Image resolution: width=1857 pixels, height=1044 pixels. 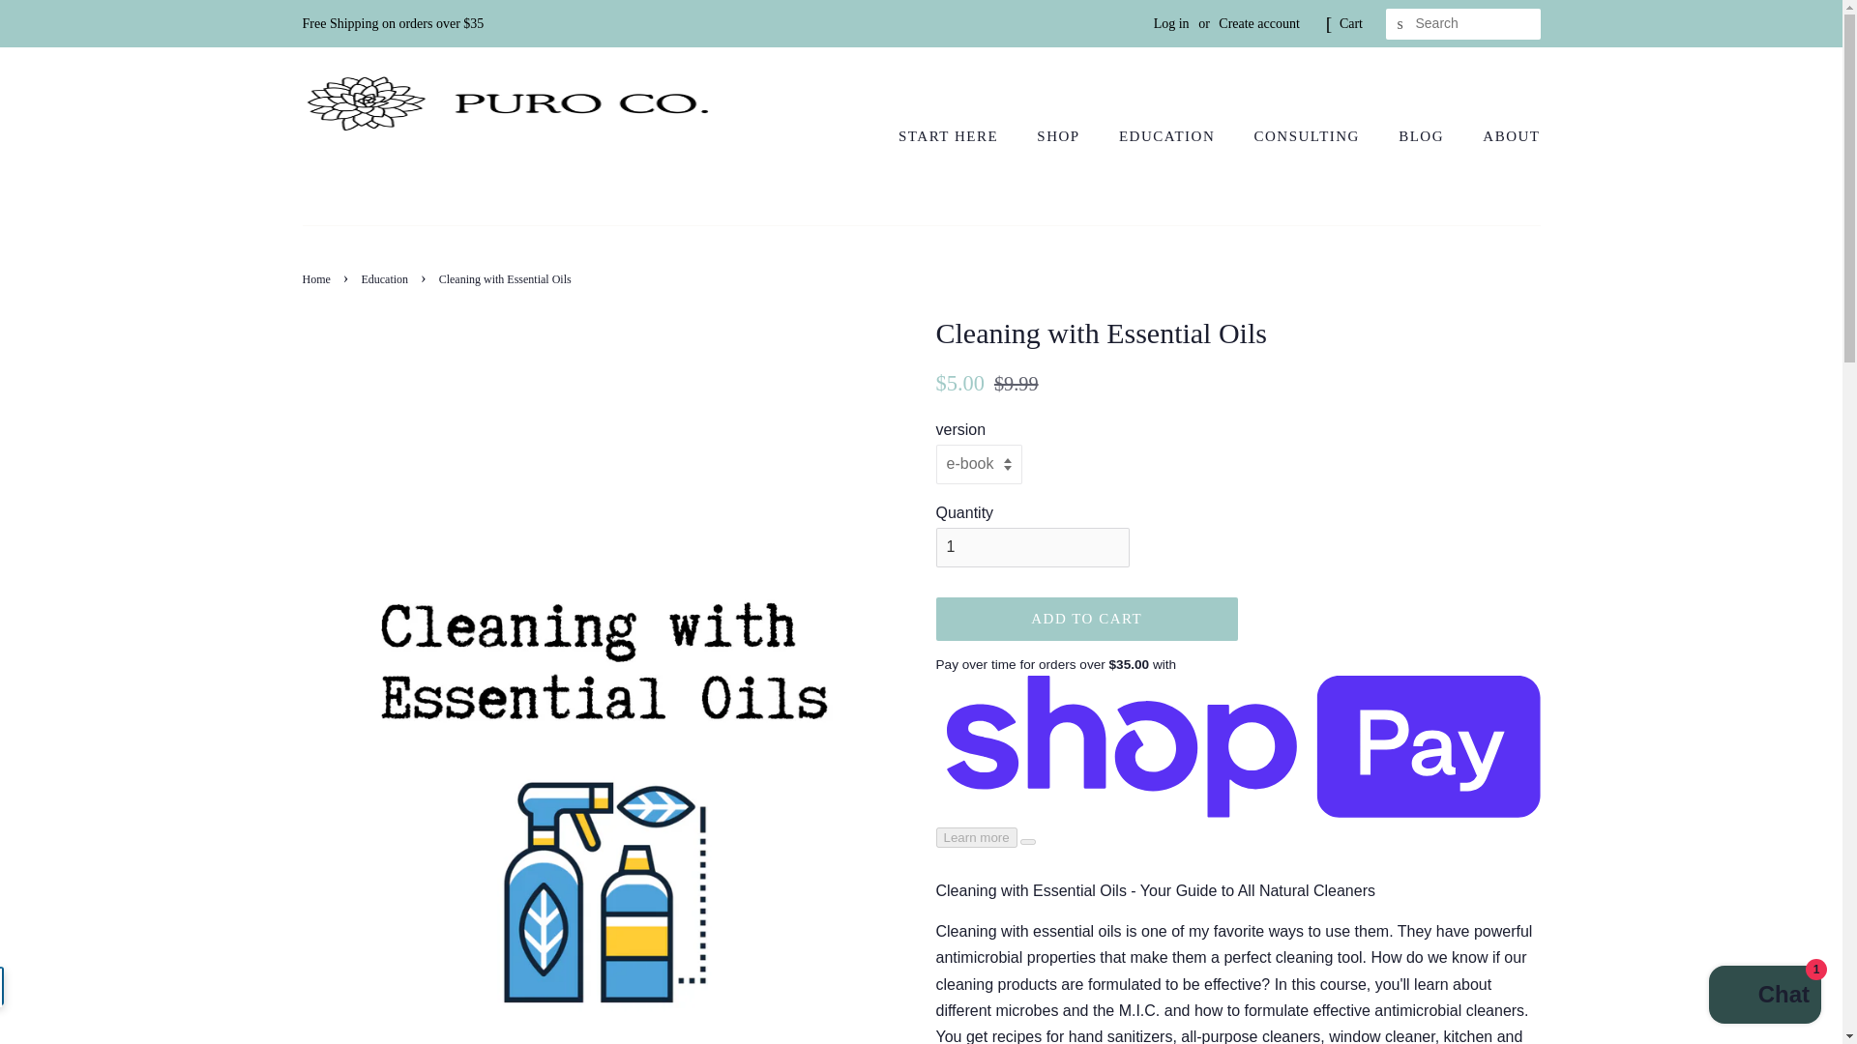 What do you see at coordinates (386, 278) in the screenshot?
I see `Education` at bounding box center [386, 278].